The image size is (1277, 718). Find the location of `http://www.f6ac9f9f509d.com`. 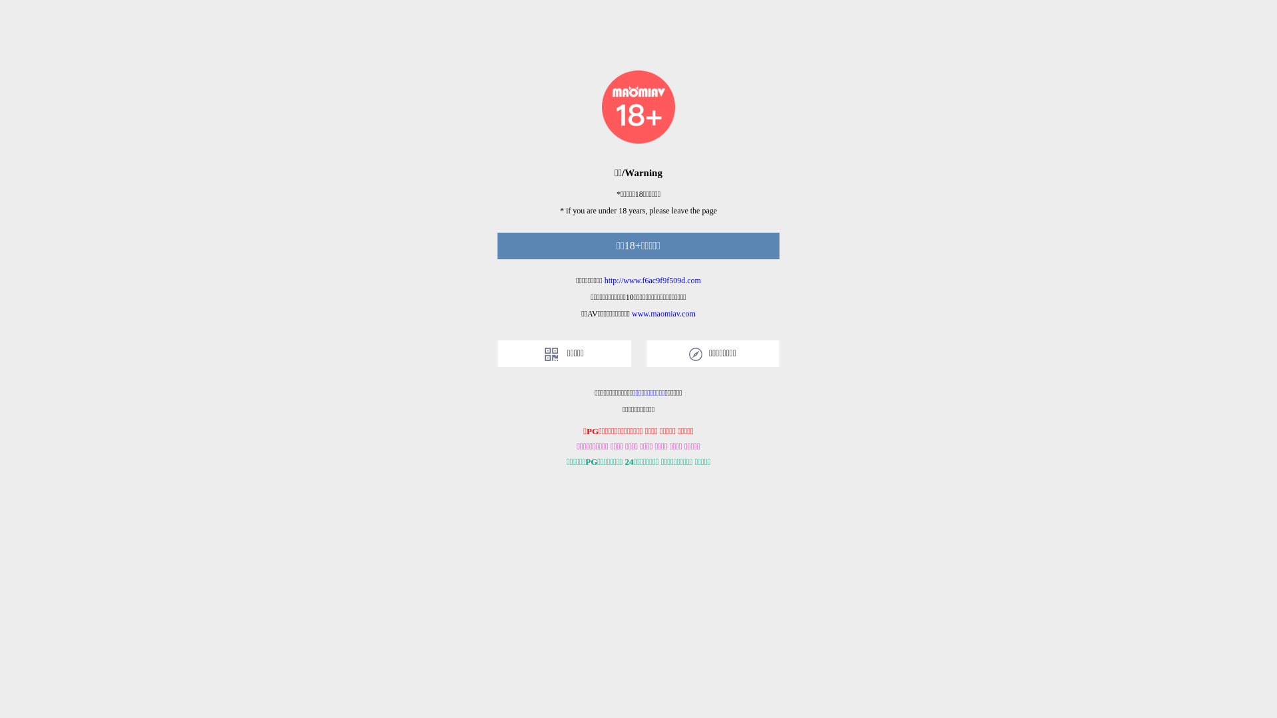

http://www.f6ac9f9f509d.com is located at coordinates (653, 281).